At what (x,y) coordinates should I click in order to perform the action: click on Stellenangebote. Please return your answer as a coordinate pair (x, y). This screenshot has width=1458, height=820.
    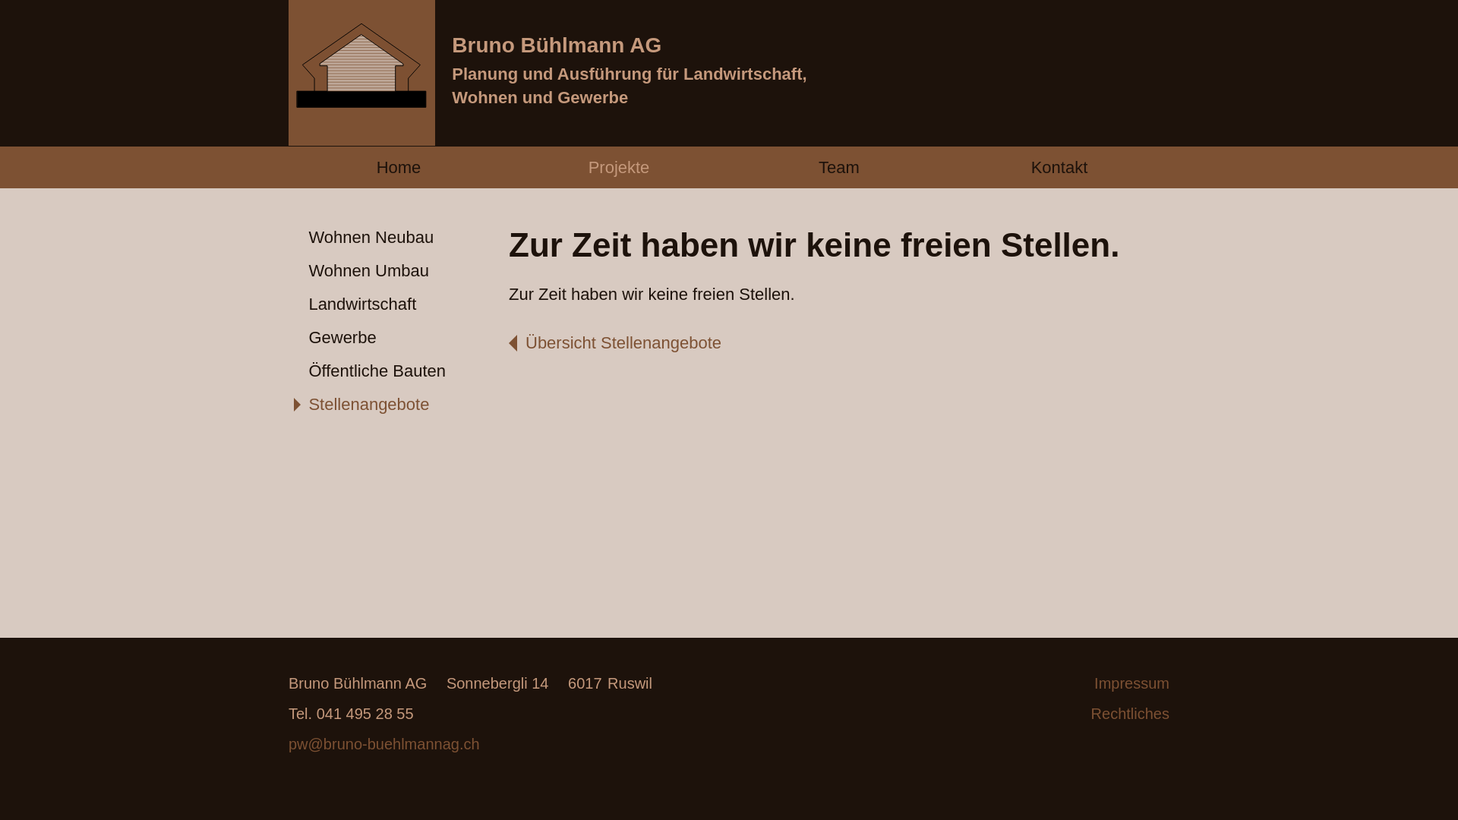
    Looking at the image, I should click on (399, 405).